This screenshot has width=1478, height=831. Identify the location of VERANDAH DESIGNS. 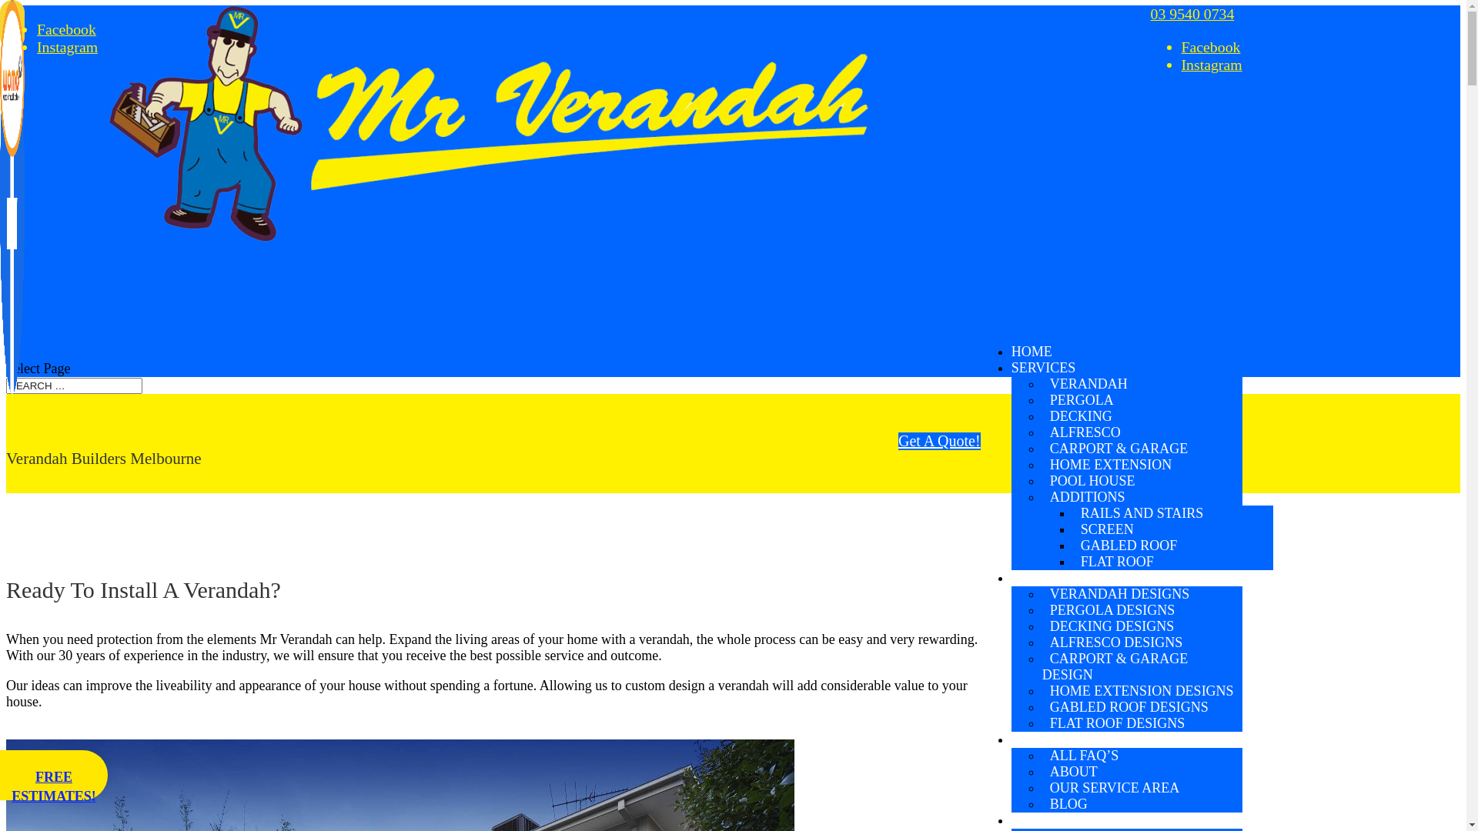
(1120, 594).